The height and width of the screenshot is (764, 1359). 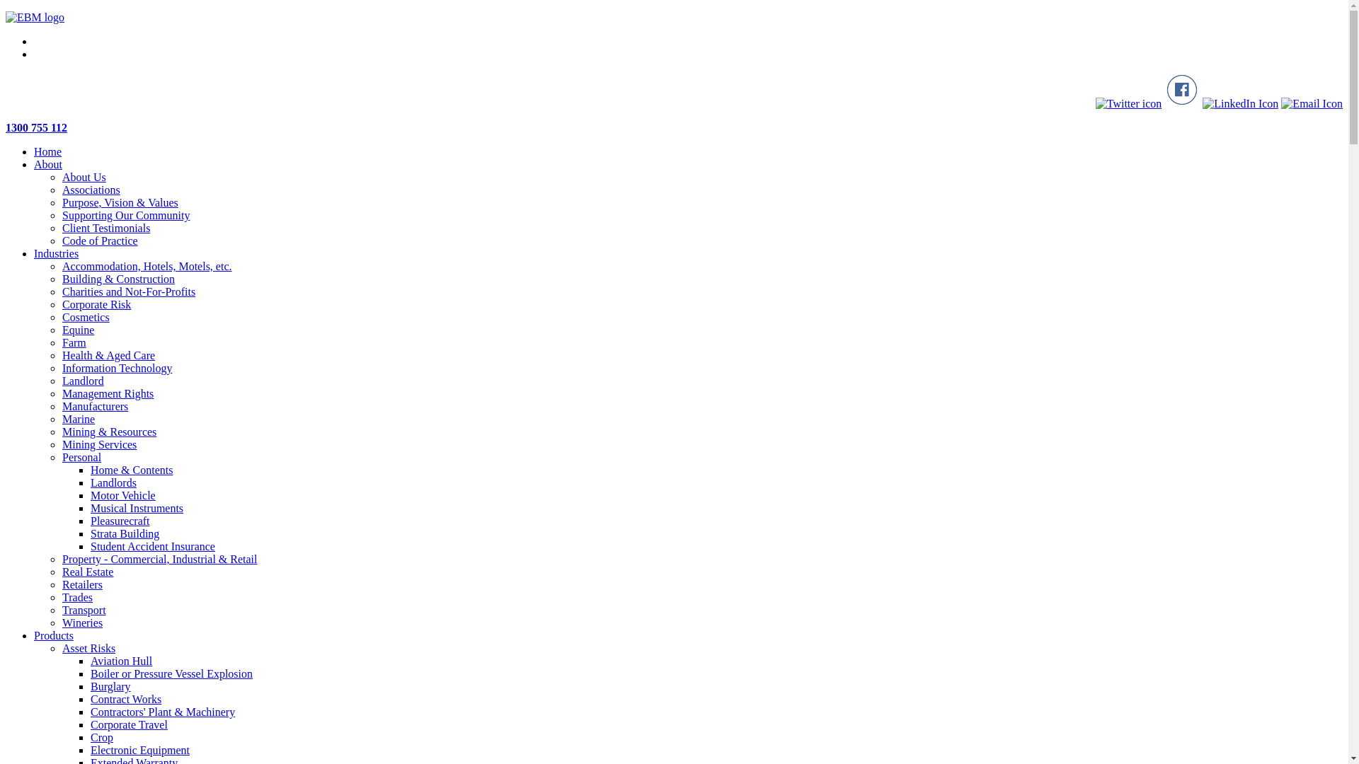 I want to click on Property - Commercial, Industrial & Retail, so click(x=160, y=559).